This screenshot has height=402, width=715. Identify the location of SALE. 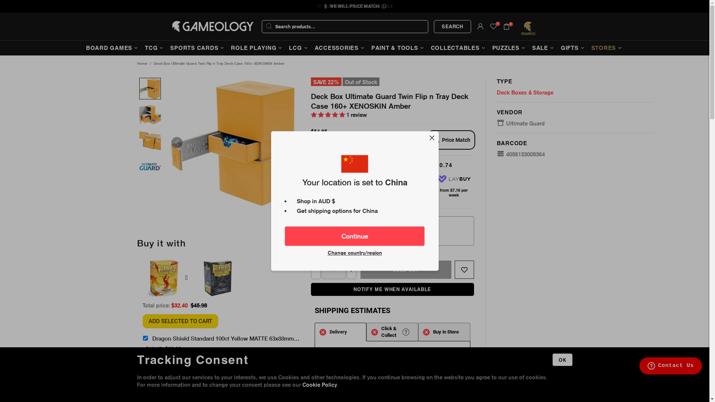
(544, 48).